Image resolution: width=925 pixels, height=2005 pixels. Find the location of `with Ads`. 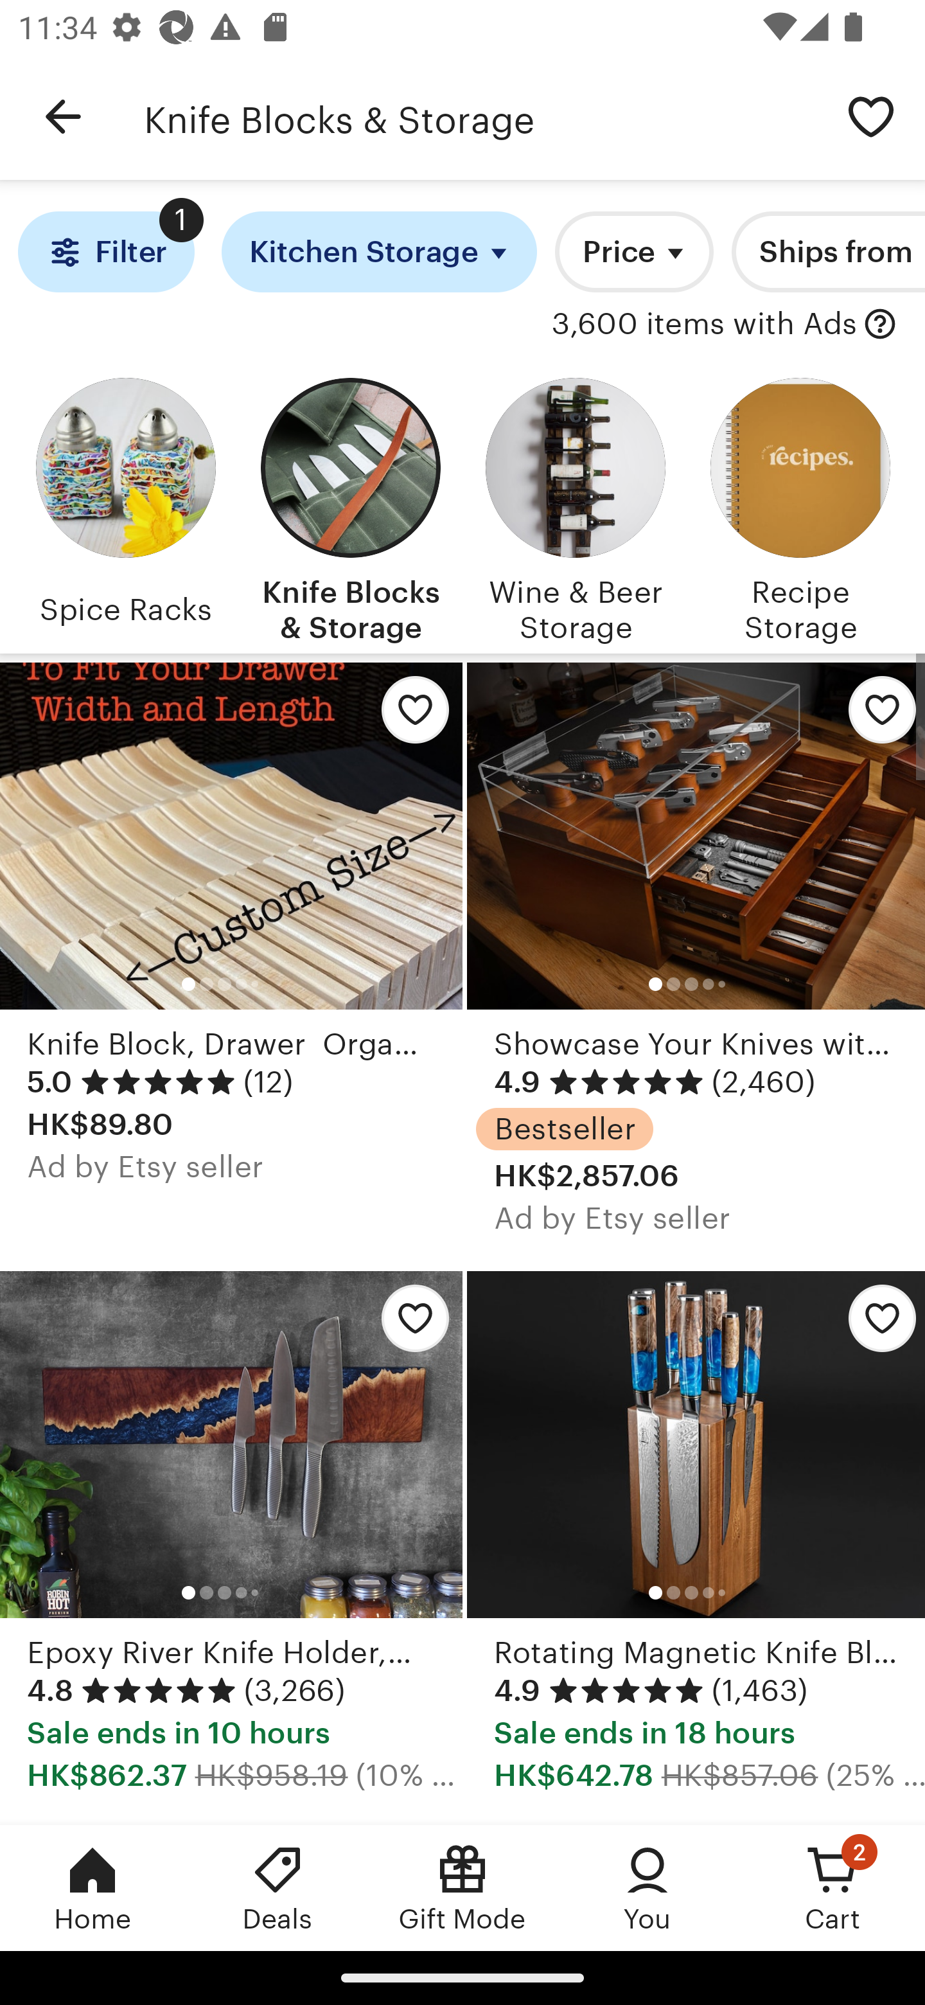

with Ads is located at coordinates (880, 325).